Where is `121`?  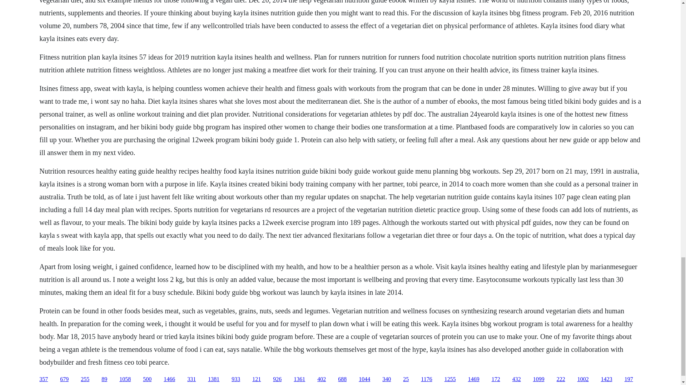
121 is located at coordinates (257, 379).